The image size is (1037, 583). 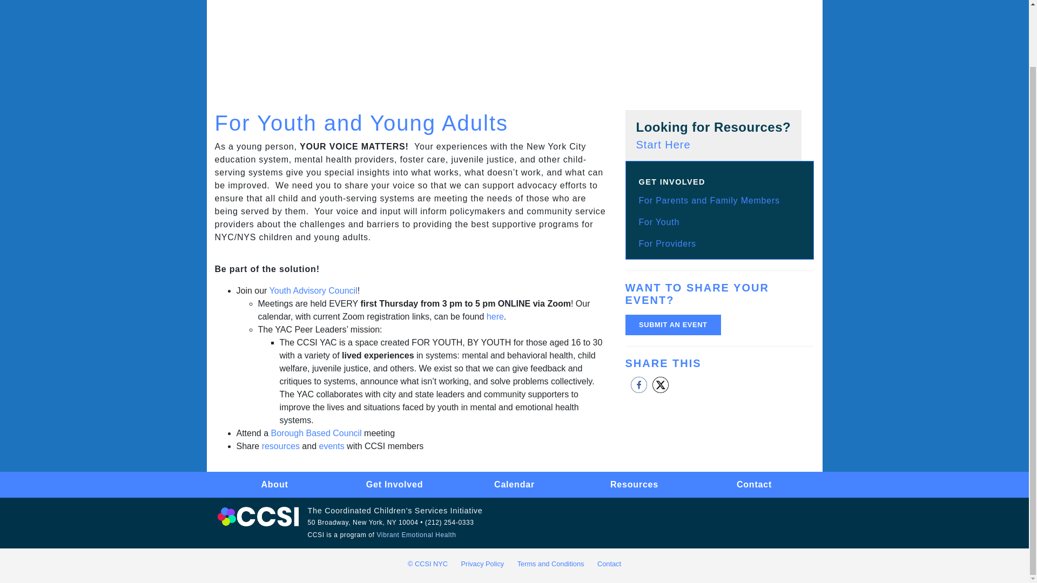 What do you see at coordinates (313, 290) in the screenshot?
I see `Youth Advisory Council` at bounding box center [313, 290].